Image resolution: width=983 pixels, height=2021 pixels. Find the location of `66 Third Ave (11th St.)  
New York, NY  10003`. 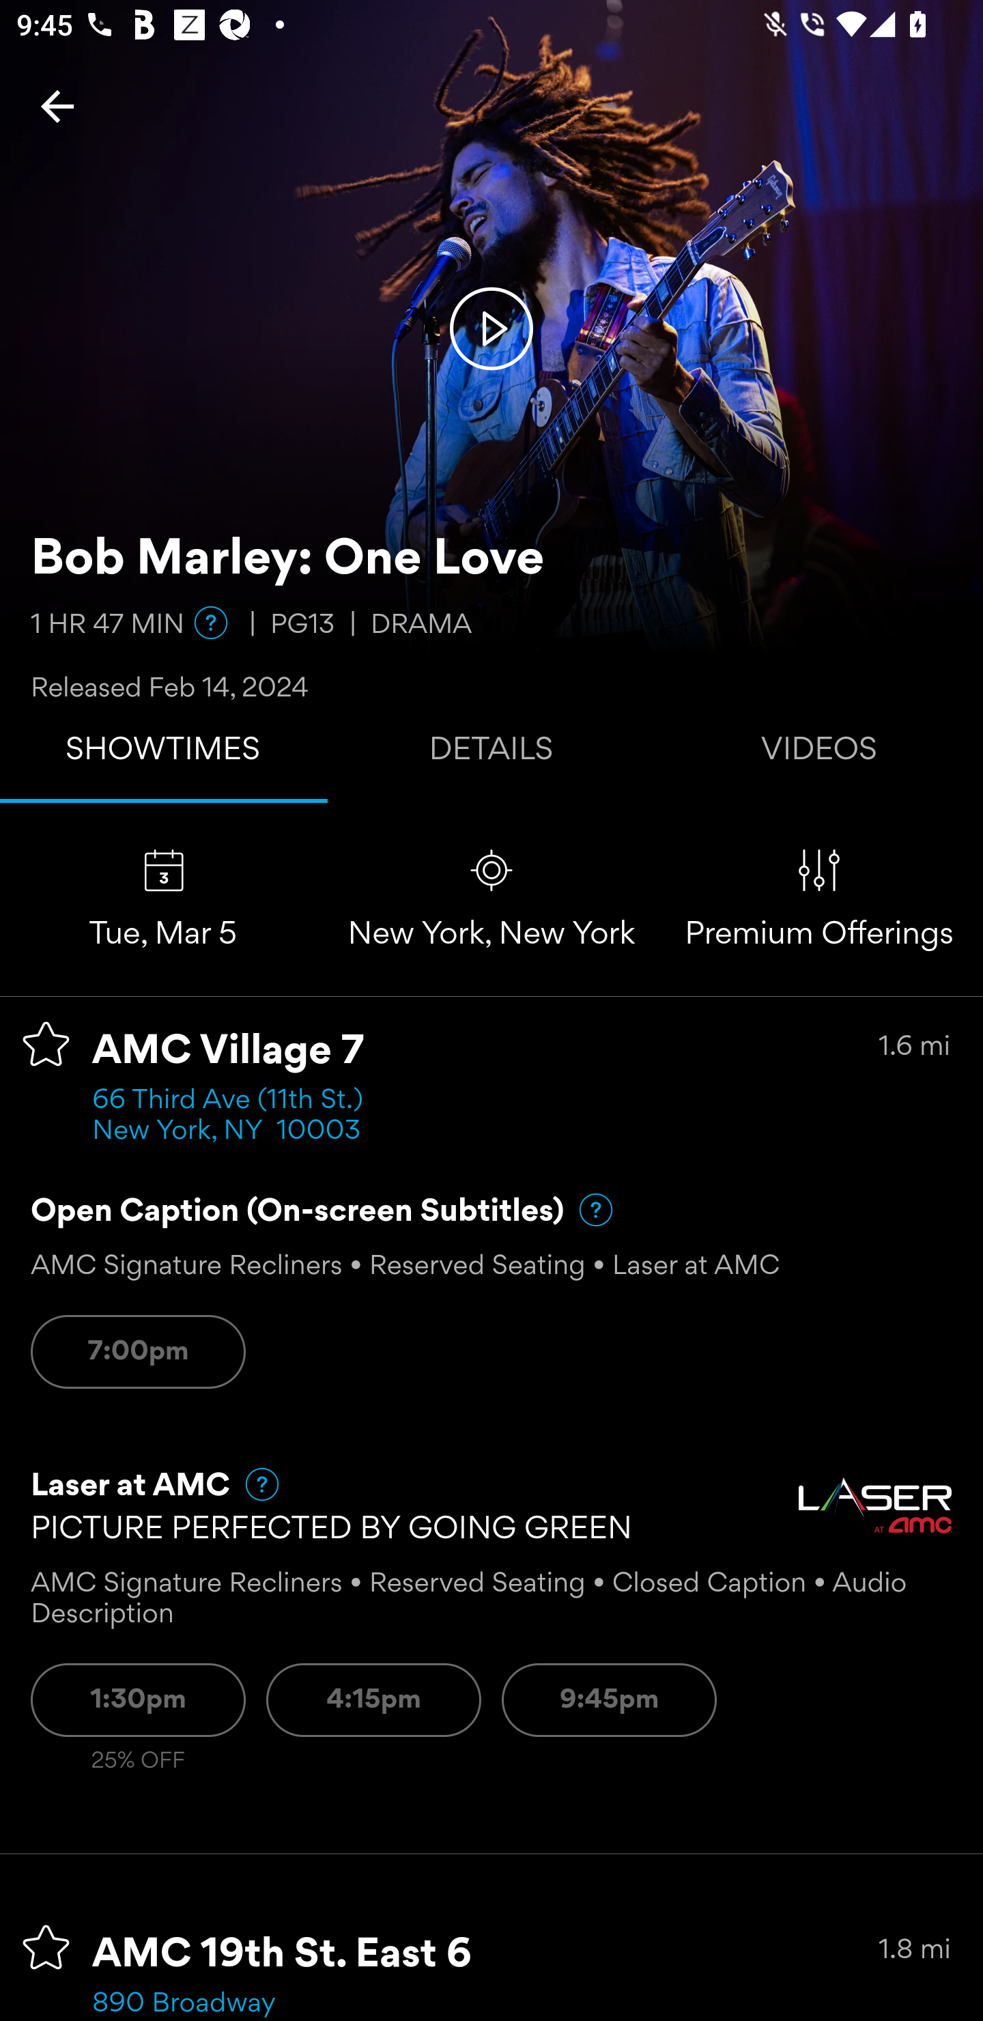

66 Third Ave (11th St.)  
New York, NY  10003 is located at coordinates (235, 1116).